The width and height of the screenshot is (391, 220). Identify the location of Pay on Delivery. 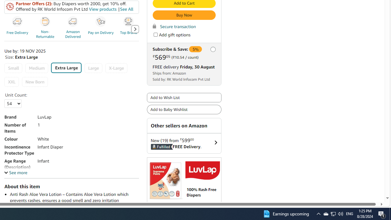
(101, 29).